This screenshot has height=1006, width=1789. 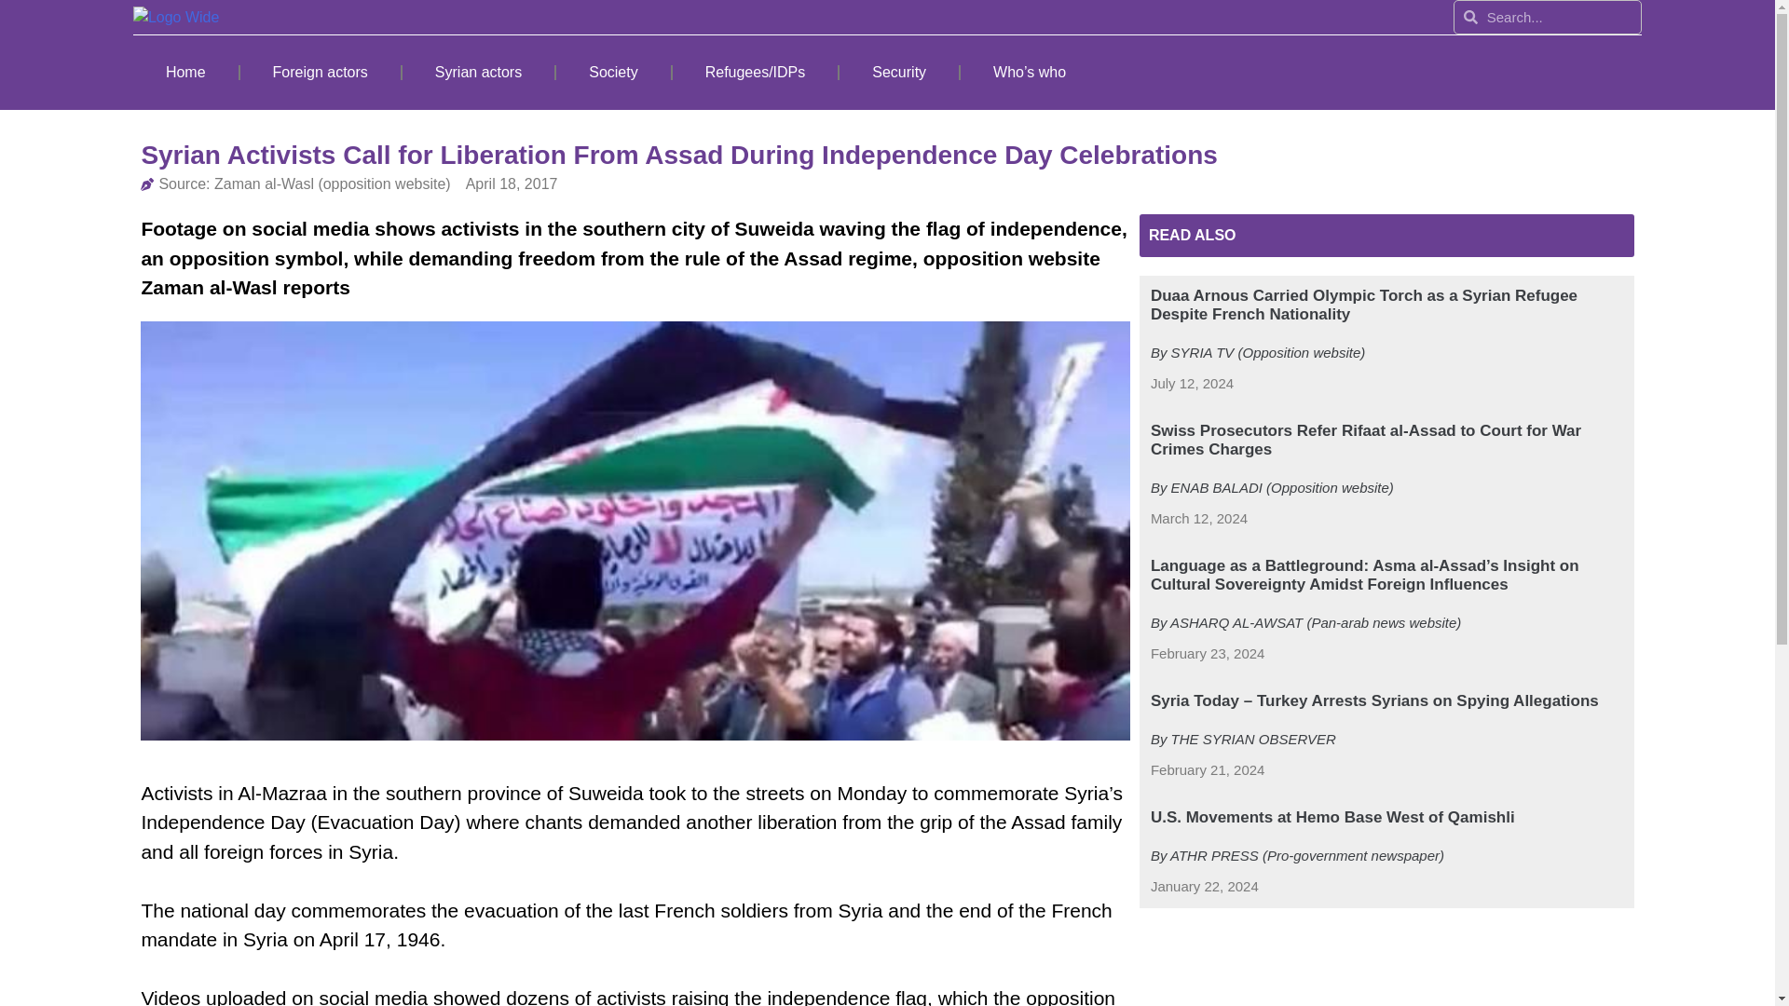 I want to click on Society, so click(x=613, y=73).